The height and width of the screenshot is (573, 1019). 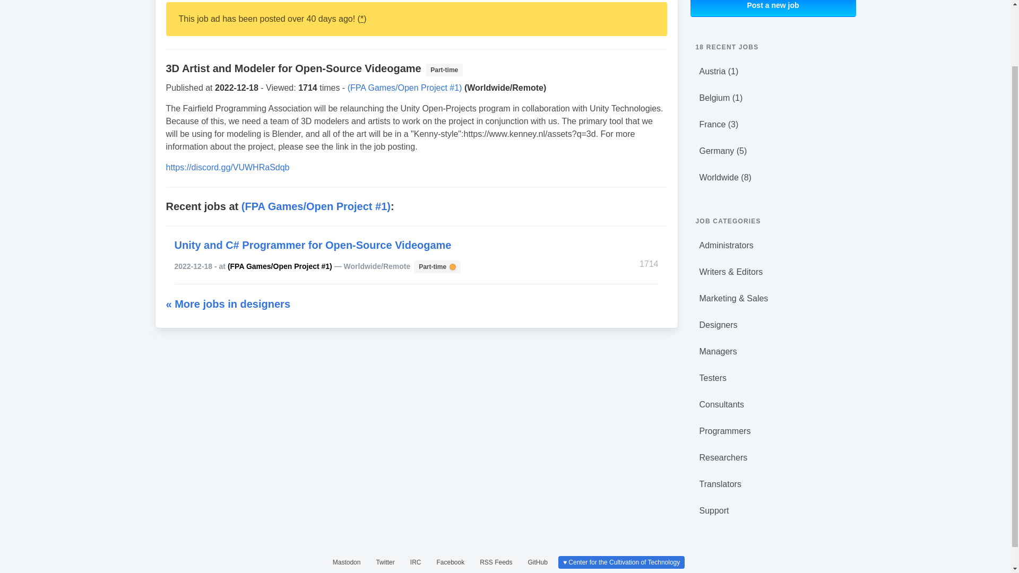 What do you see at coordinates (496, 562) in the screenshot?
I see `Testers` at bounding box center [496, 562].